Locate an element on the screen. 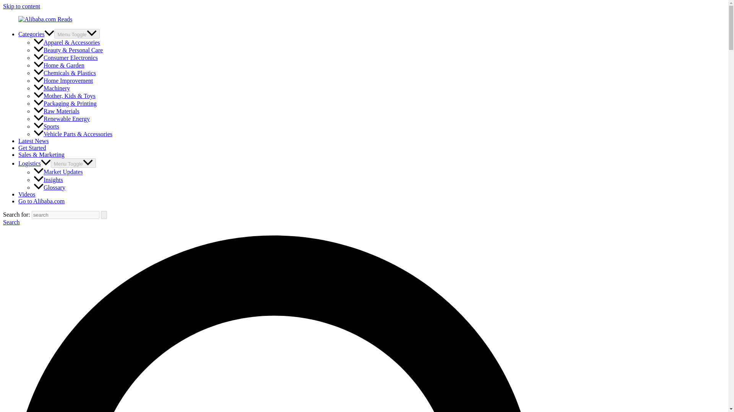 This screenshot has height=412, width=734. Glossary is located at coordinates (49, 187).